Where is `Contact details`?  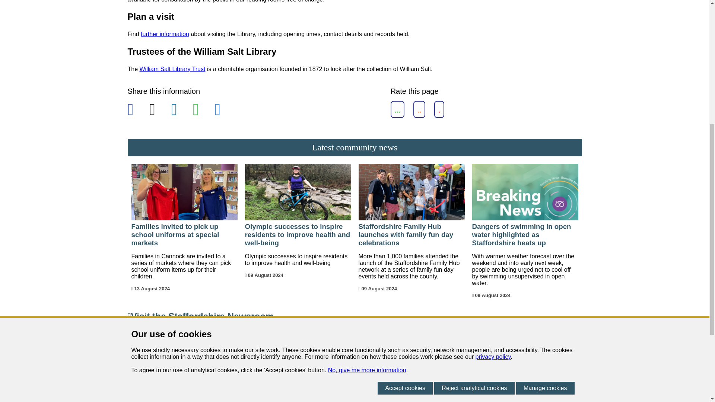 Contact details is located at coordinates (165, 34).